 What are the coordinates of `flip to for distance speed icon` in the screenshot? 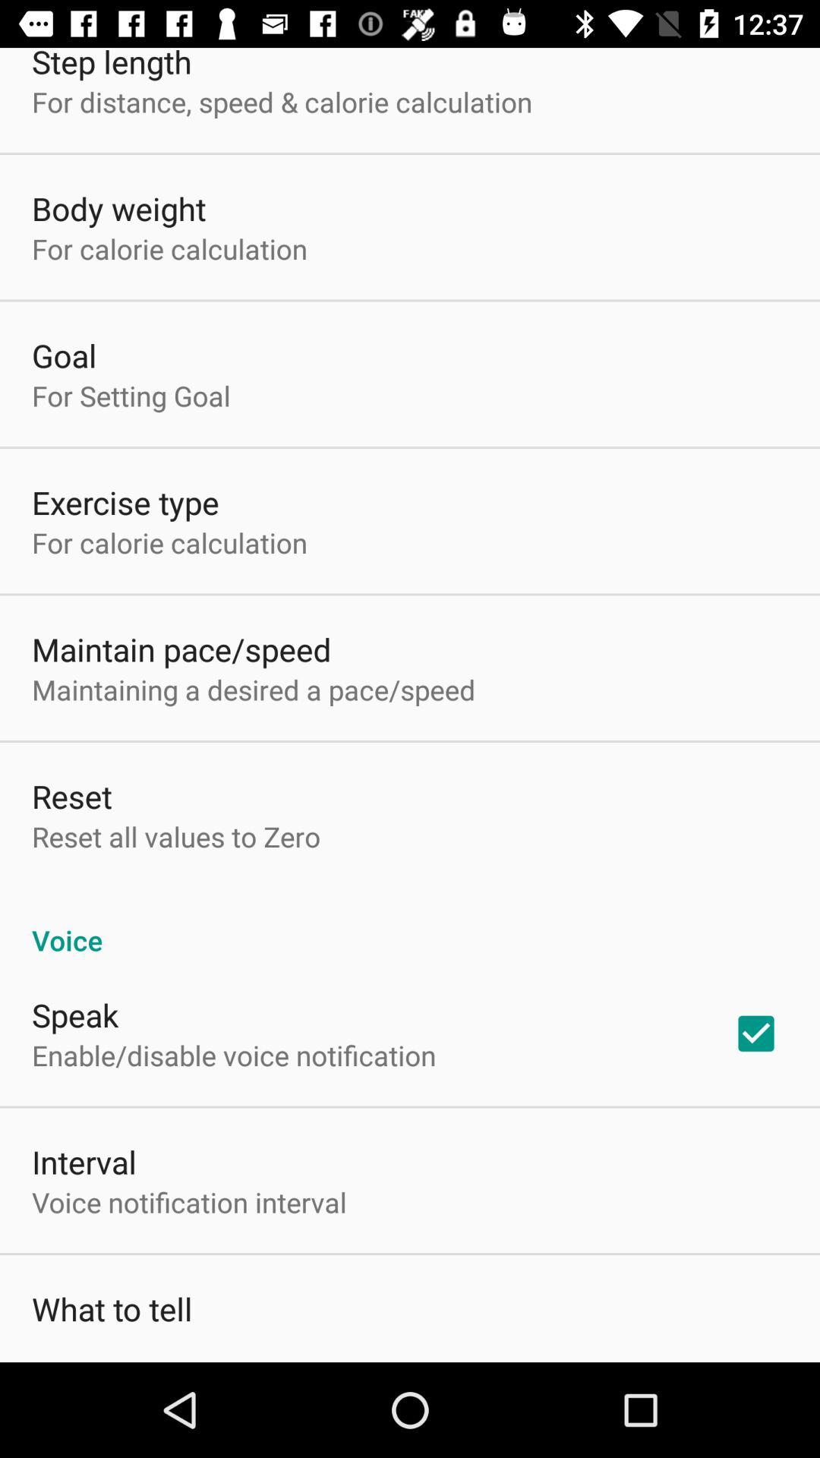 It's located at (282, 102).